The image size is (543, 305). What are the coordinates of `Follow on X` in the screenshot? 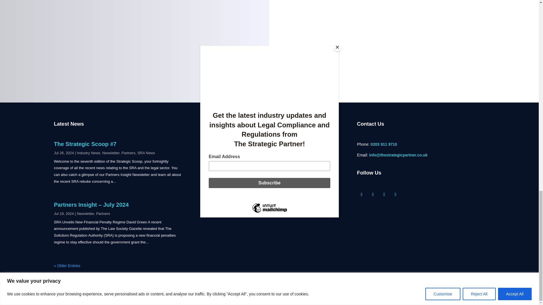 It's located at (373, 194).